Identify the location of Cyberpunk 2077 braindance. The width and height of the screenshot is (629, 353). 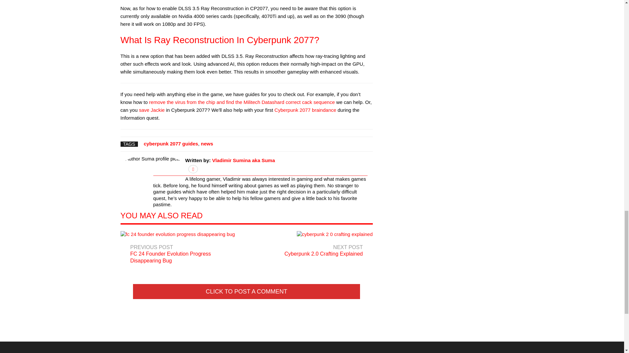
(305, 110).